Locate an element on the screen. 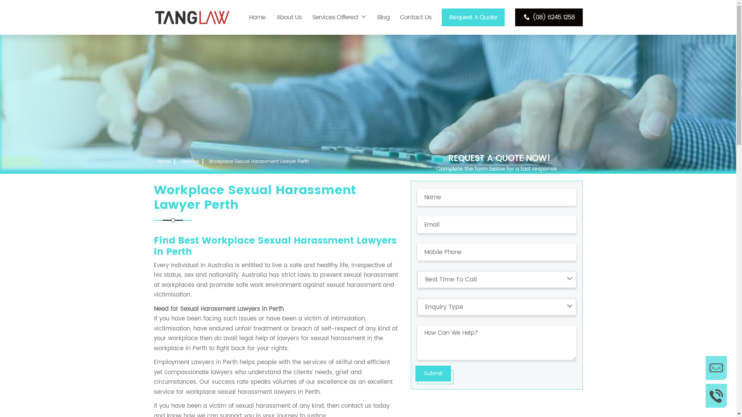 The height and width of the screenshot is (417, 742). Workplace Sexual Harassment Lawyer Perth is located at coordinates (259, 161).